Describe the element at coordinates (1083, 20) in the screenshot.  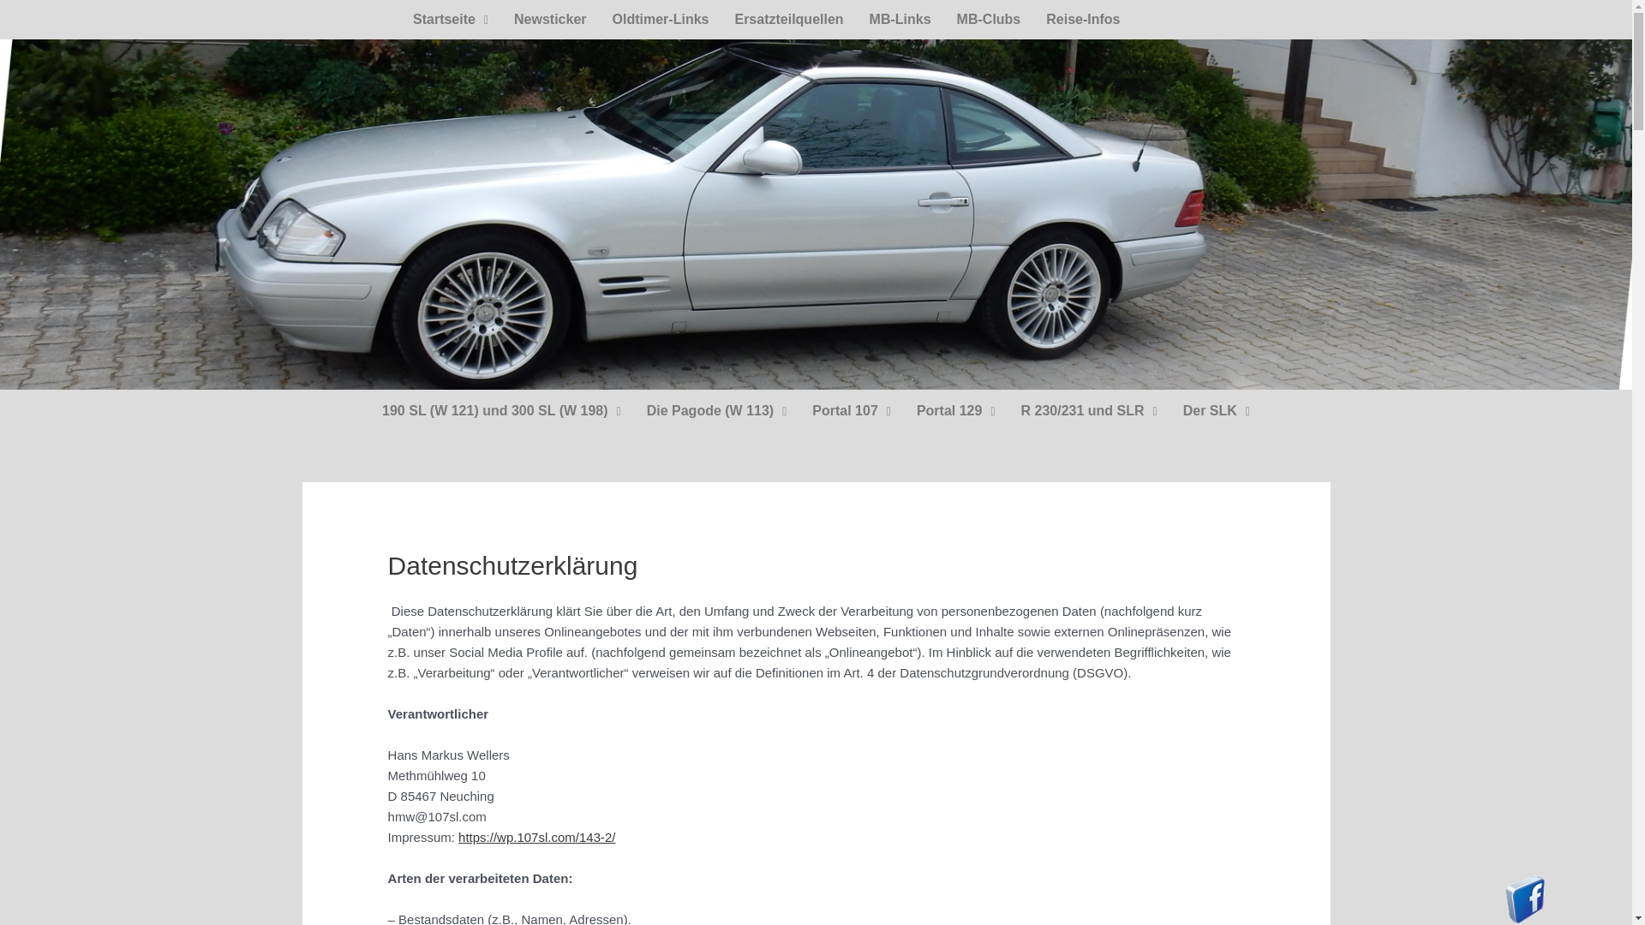
I see `Reise-Infos` at that location.